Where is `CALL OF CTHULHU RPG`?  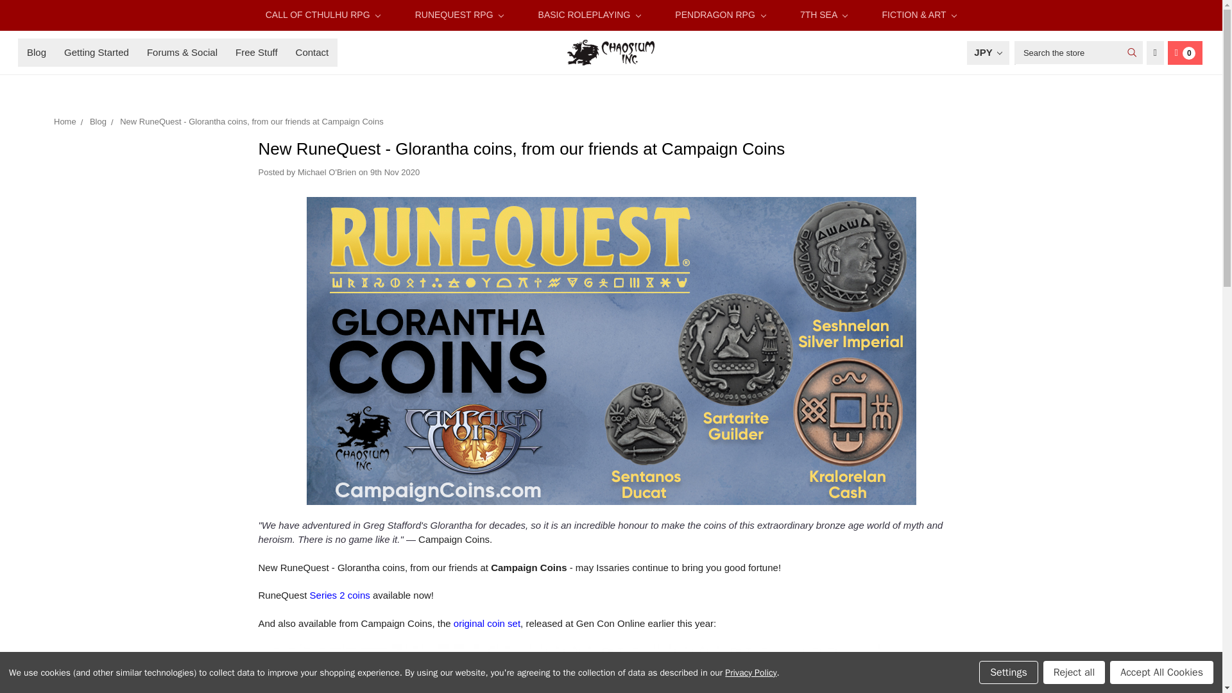 CALL OF CTHULHU RPG is located at coordinates (323, 15).